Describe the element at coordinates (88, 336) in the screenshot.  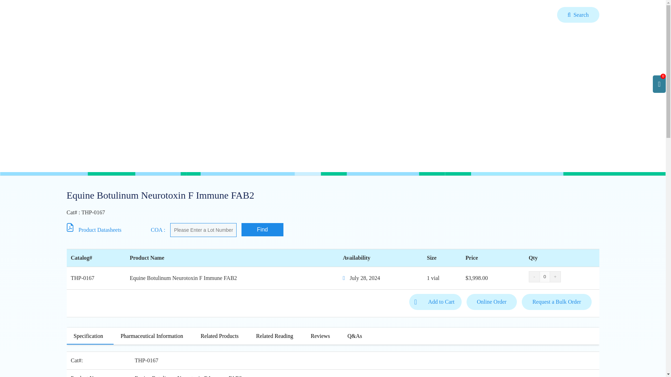
I see `Specification` at that location.